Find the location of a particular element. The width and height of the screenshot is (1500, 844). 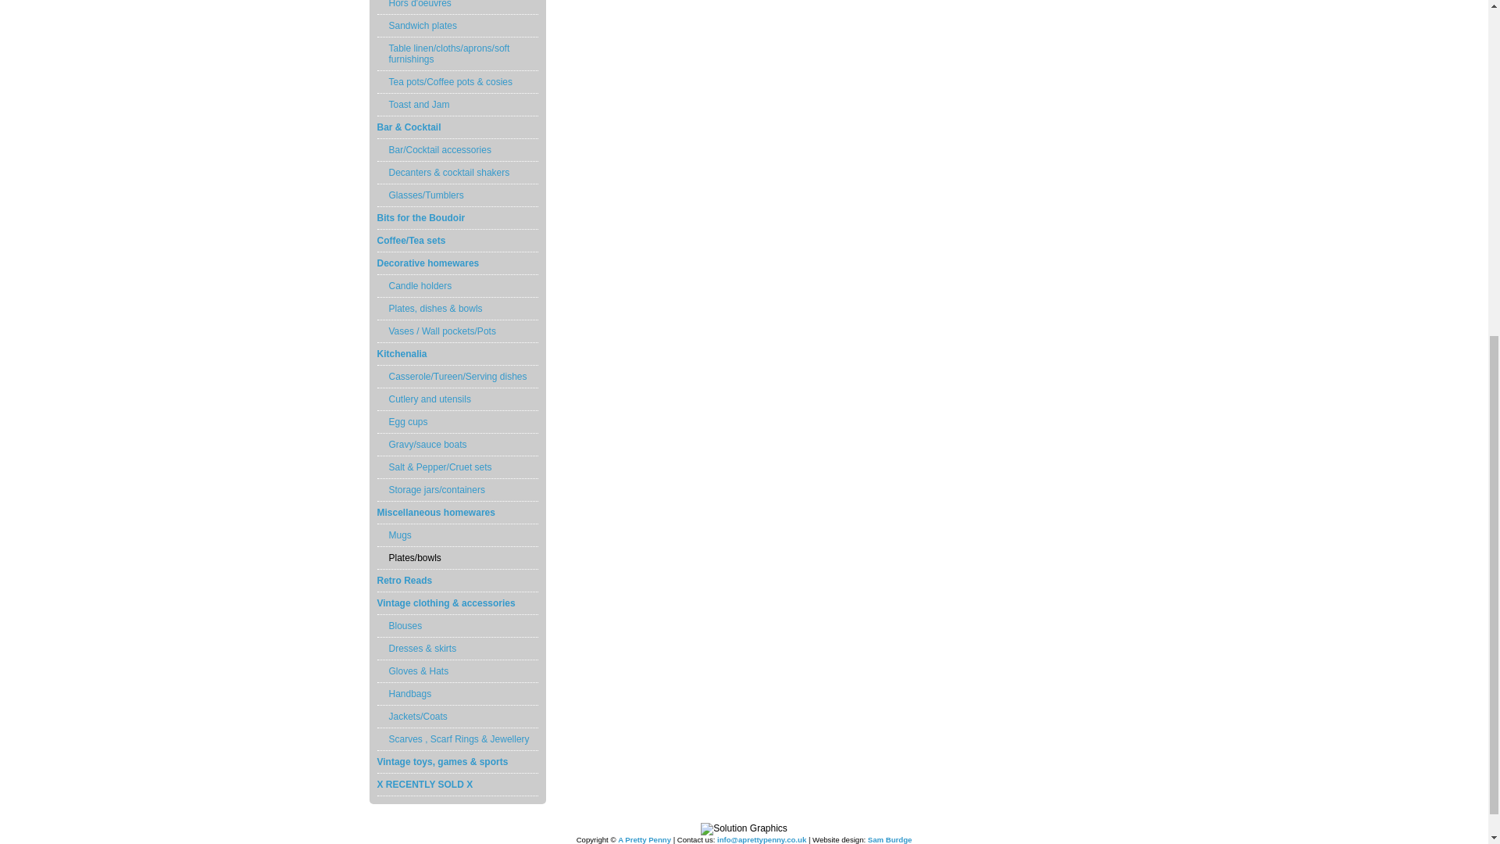

Egg cups is located at coordinates (456, 422).